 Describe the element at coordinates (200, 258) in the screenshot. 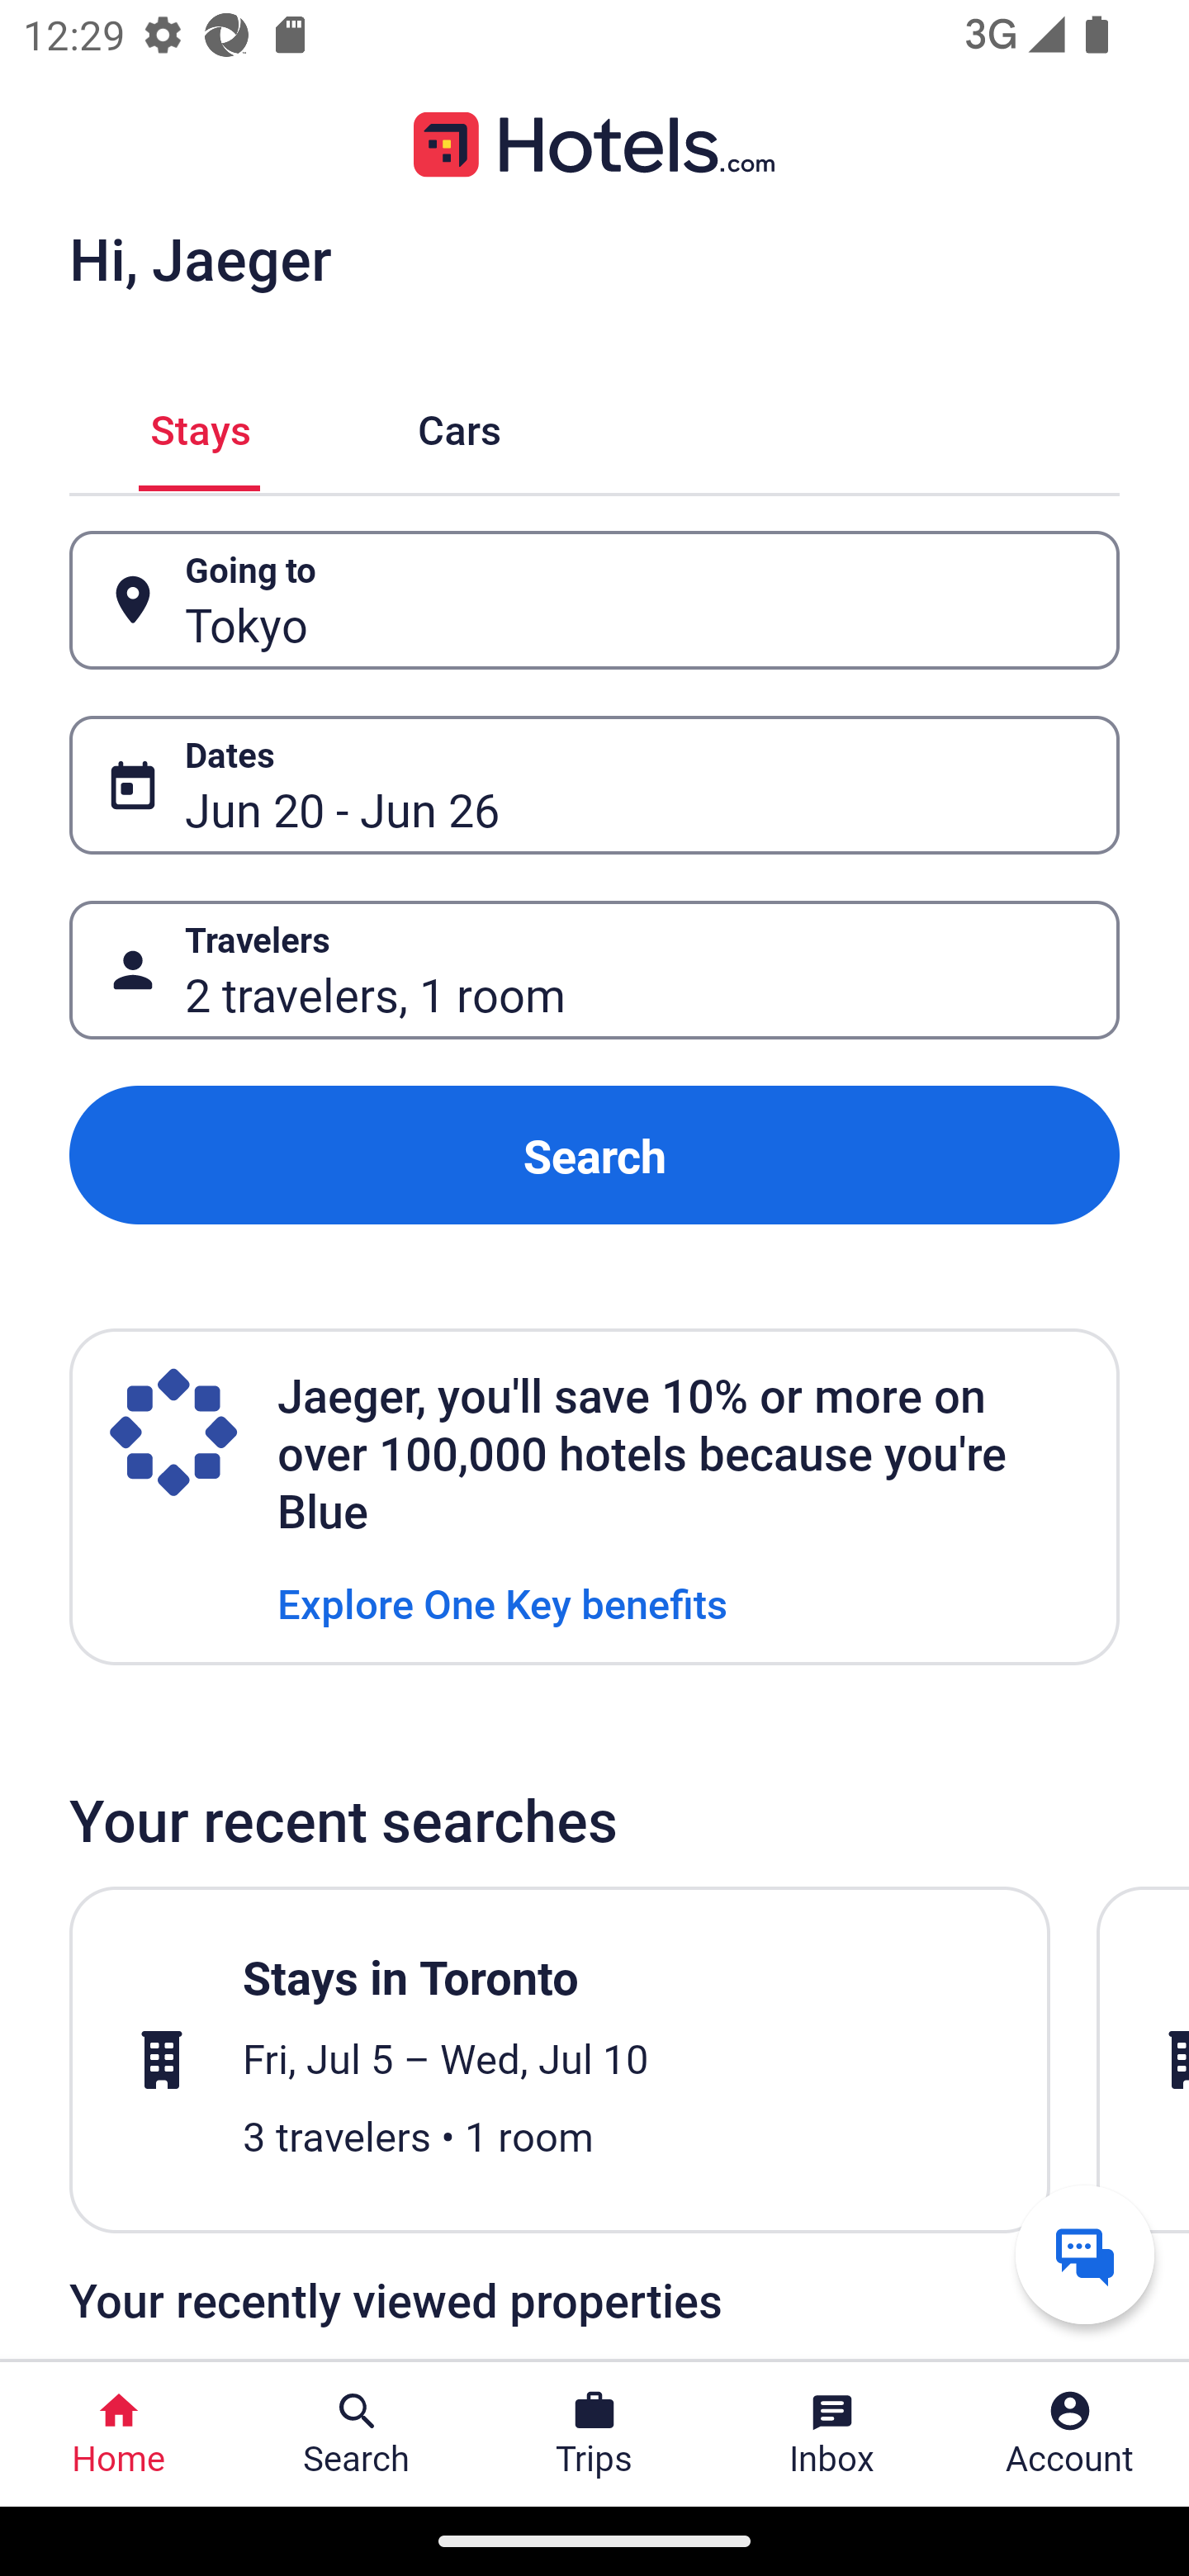

I see `Hi, Jaeger` at that location.